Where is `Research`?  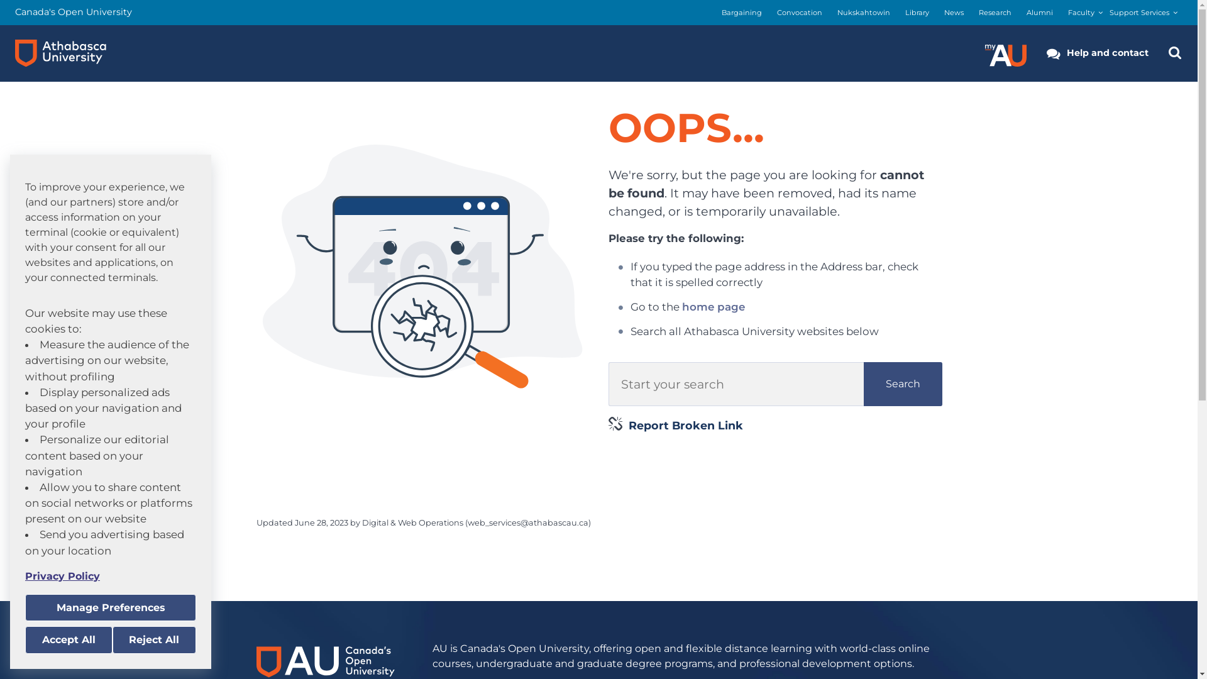
Research is located at coordinates (995, 13).